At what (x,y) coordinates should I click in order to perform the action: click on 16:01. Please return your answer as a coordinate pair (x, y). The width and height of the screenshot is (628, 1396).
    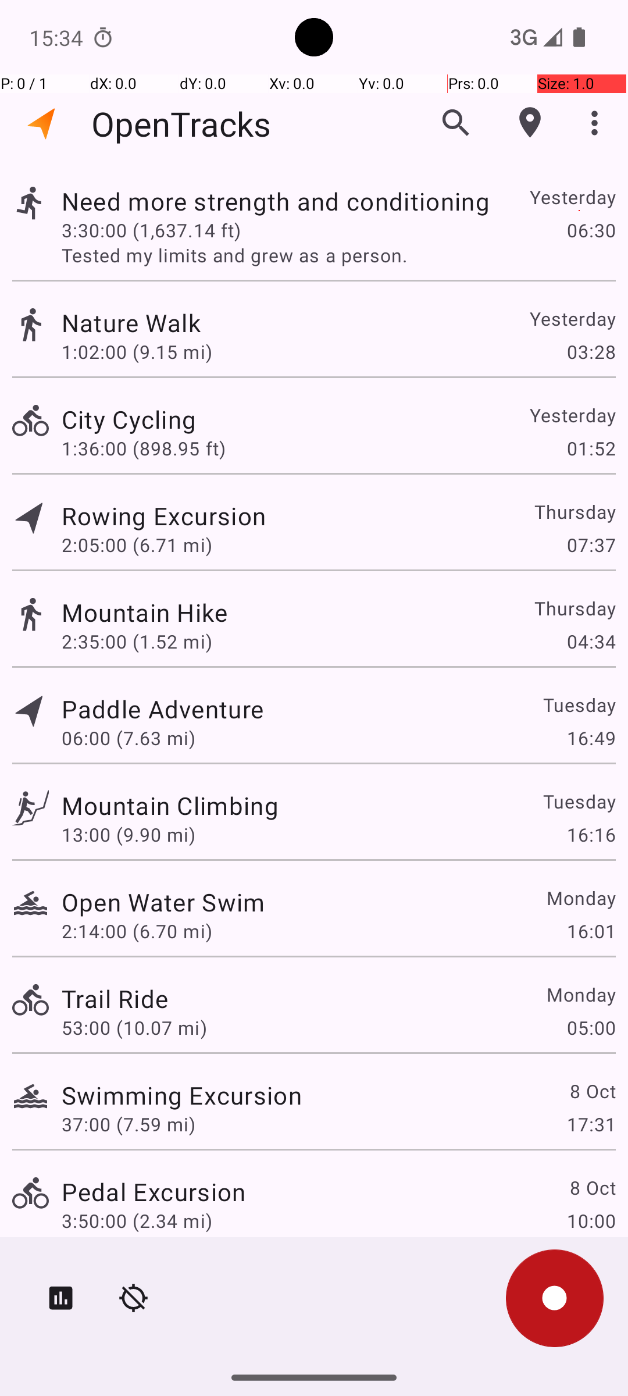
    Looking at the image, I should click on (591, 931).